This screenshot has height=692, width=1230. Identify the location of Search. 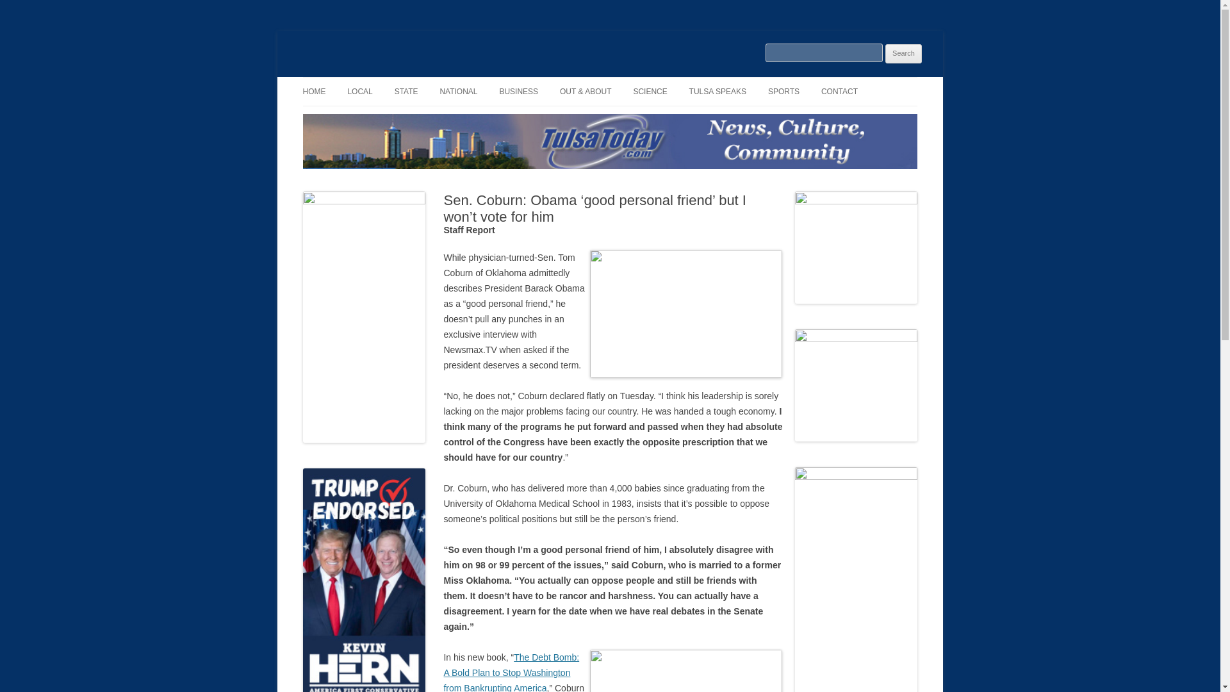
(903, 54).